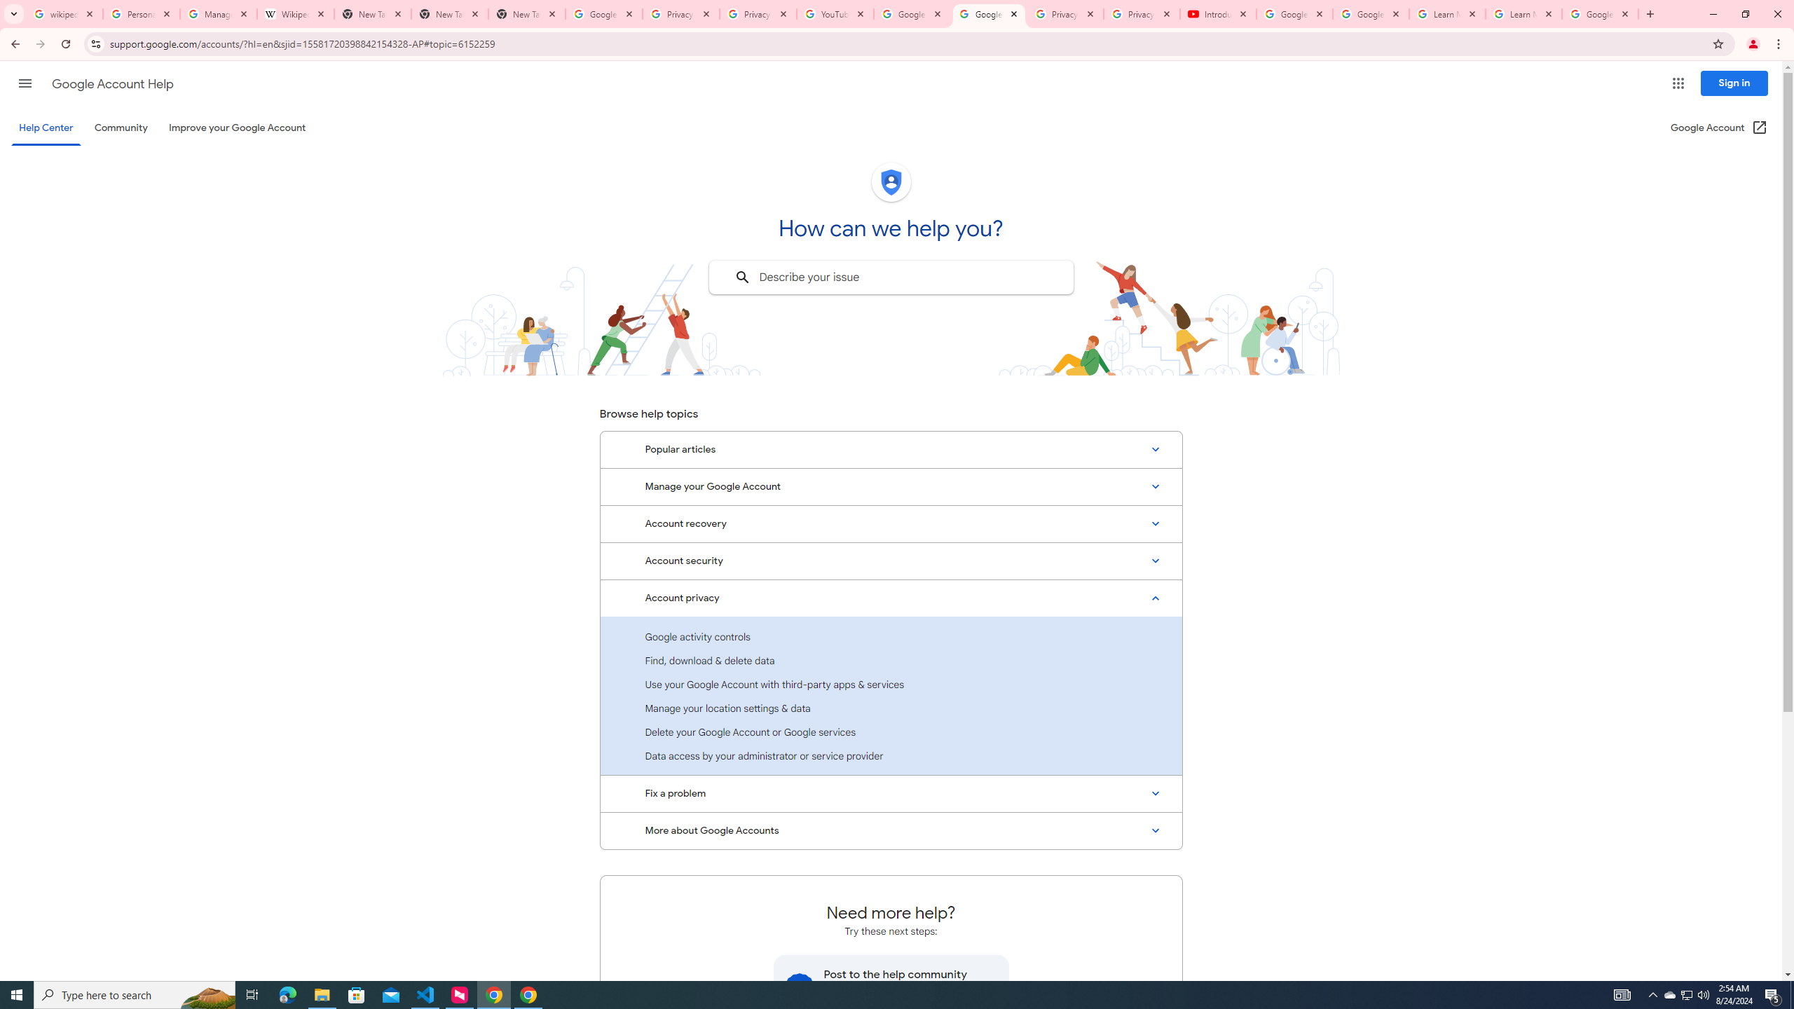  Describe the element at coordinates (891, 732) in the screenshot. I see `Delete your Google Account or Google services` at that location.